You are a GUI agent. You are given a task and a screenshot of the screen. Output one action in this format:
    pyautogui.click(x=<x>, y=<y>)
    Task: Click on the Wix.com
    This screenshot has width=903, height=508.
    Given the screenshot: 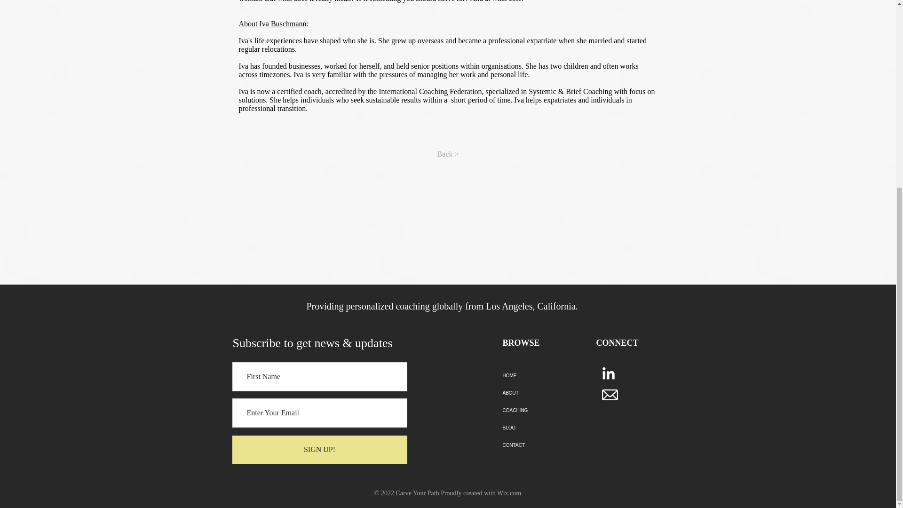 What is the action you would take?
    pyautogui.click(x=509, y=493)
    